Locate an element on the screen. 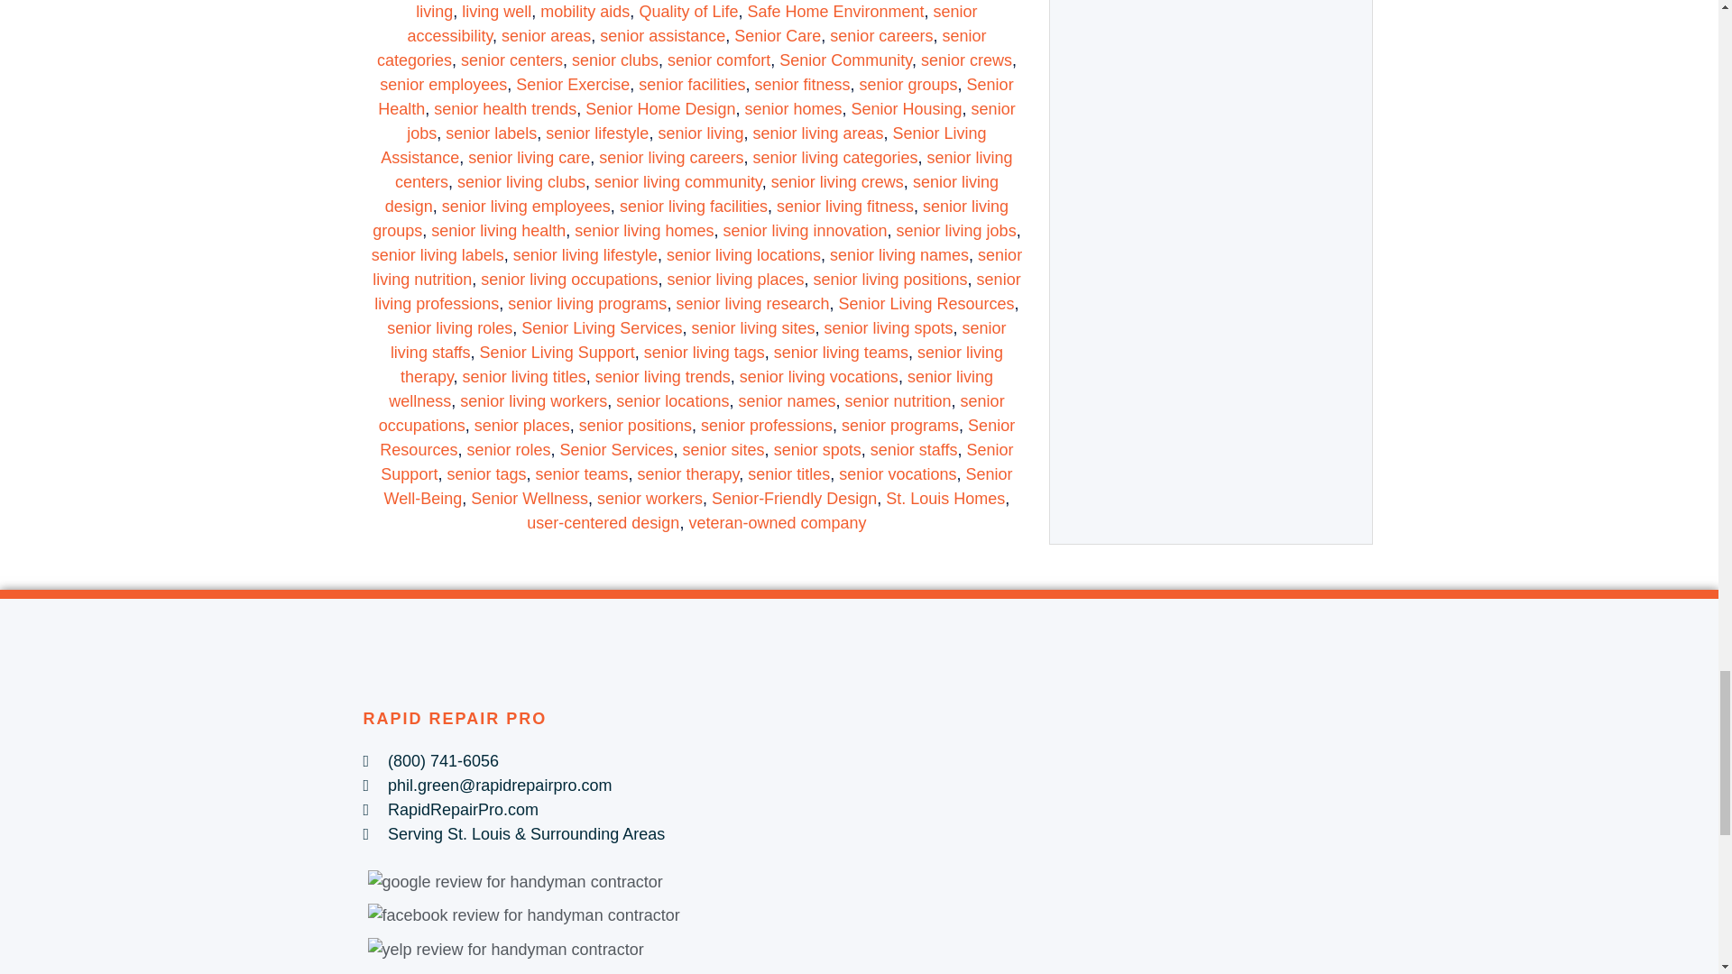  yelp.png is located at coordinates (505, 951).